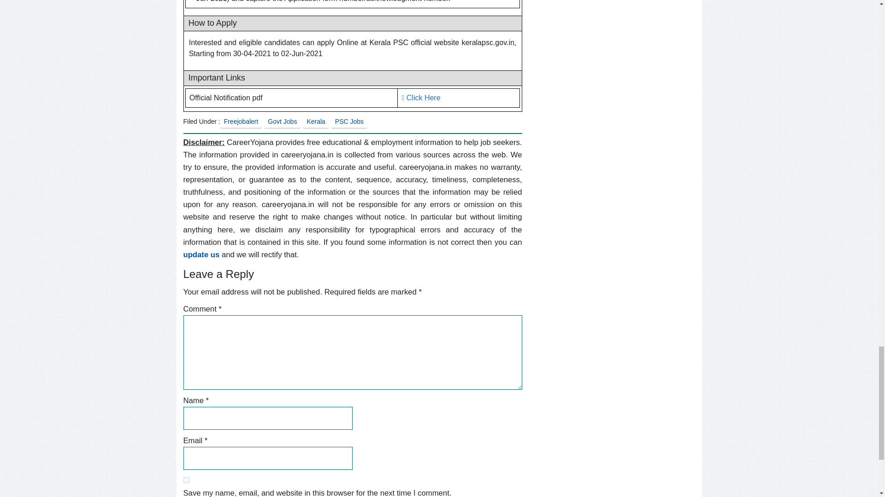  I want to click on Kerala, so click(315, 121).